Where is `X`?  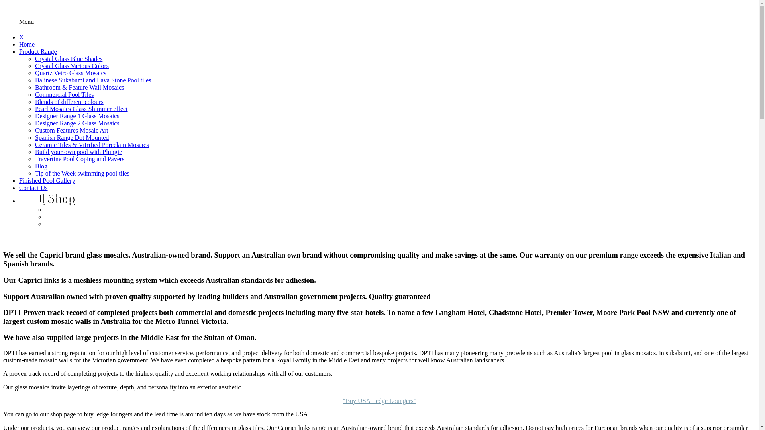
X is located at coordinates (22, 37).